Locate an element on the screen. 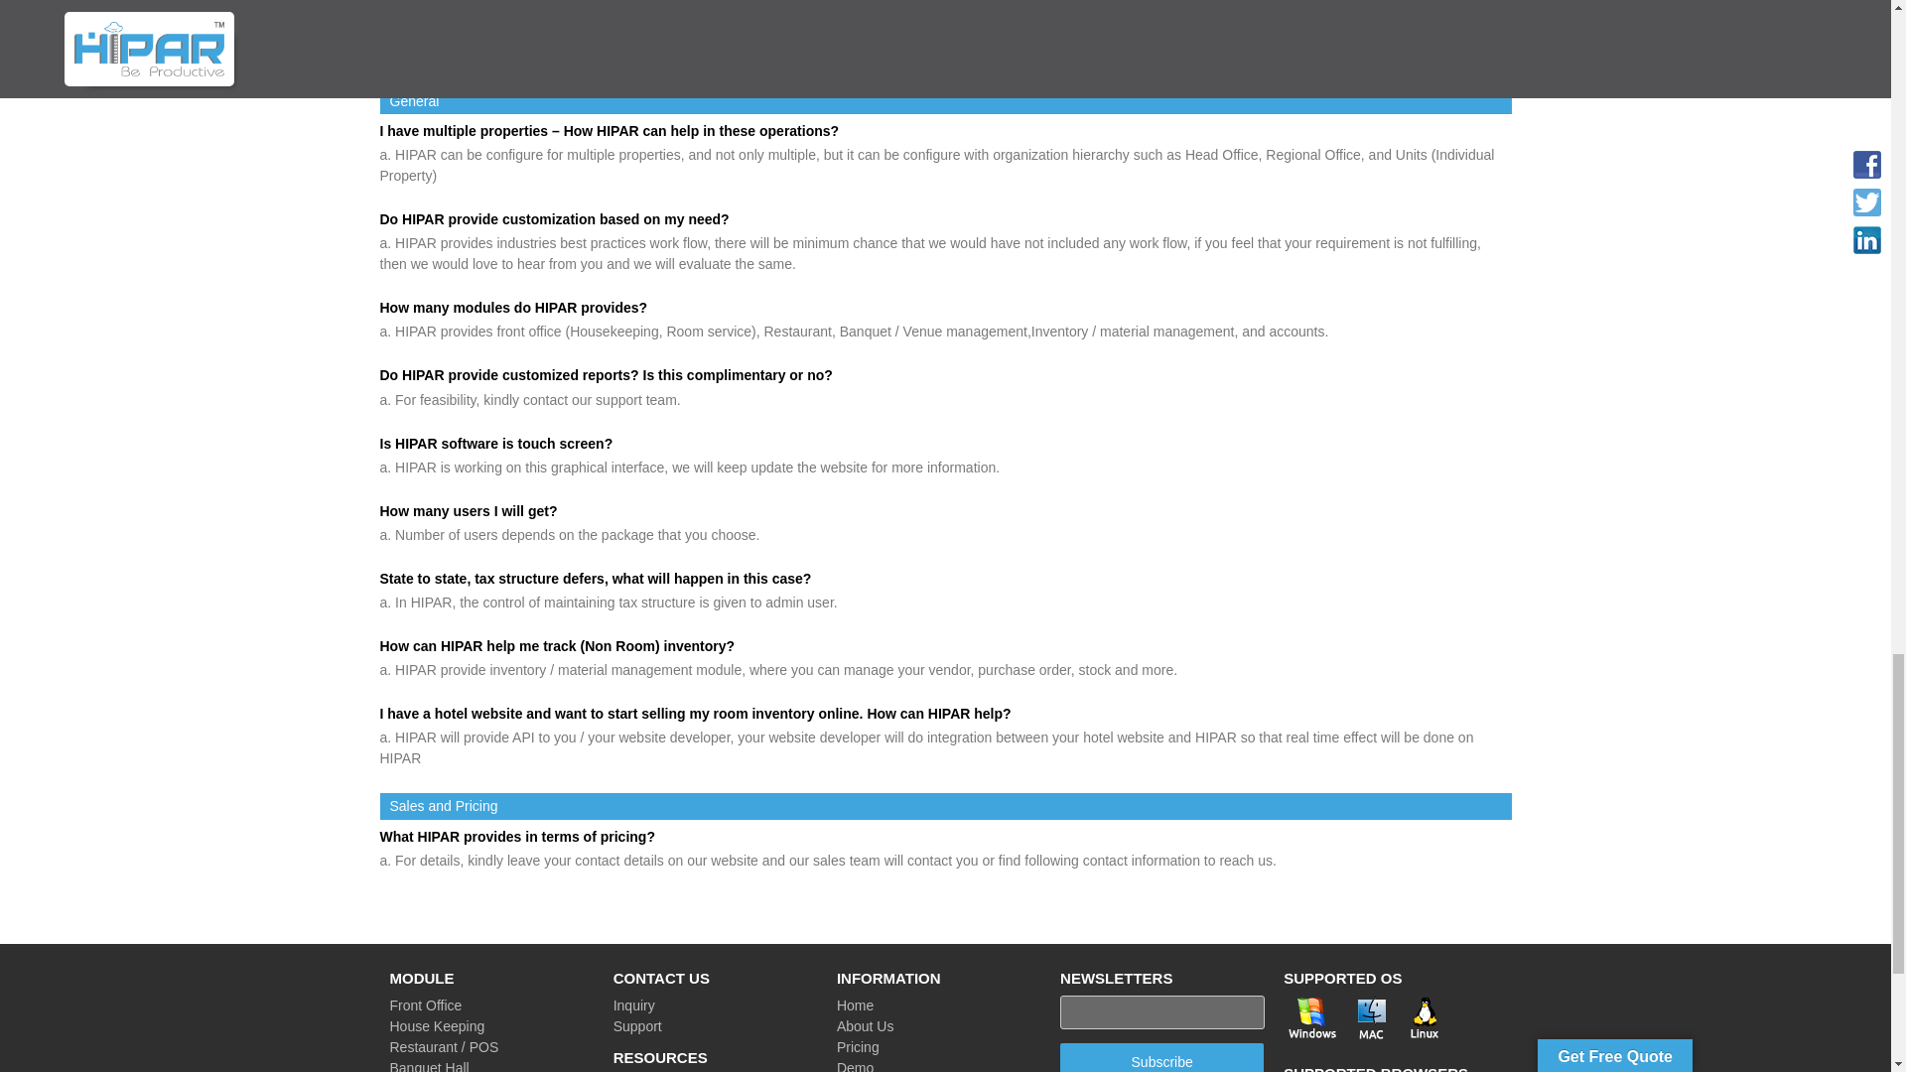  Banquet Hall is located at coordinates (429, 1066).